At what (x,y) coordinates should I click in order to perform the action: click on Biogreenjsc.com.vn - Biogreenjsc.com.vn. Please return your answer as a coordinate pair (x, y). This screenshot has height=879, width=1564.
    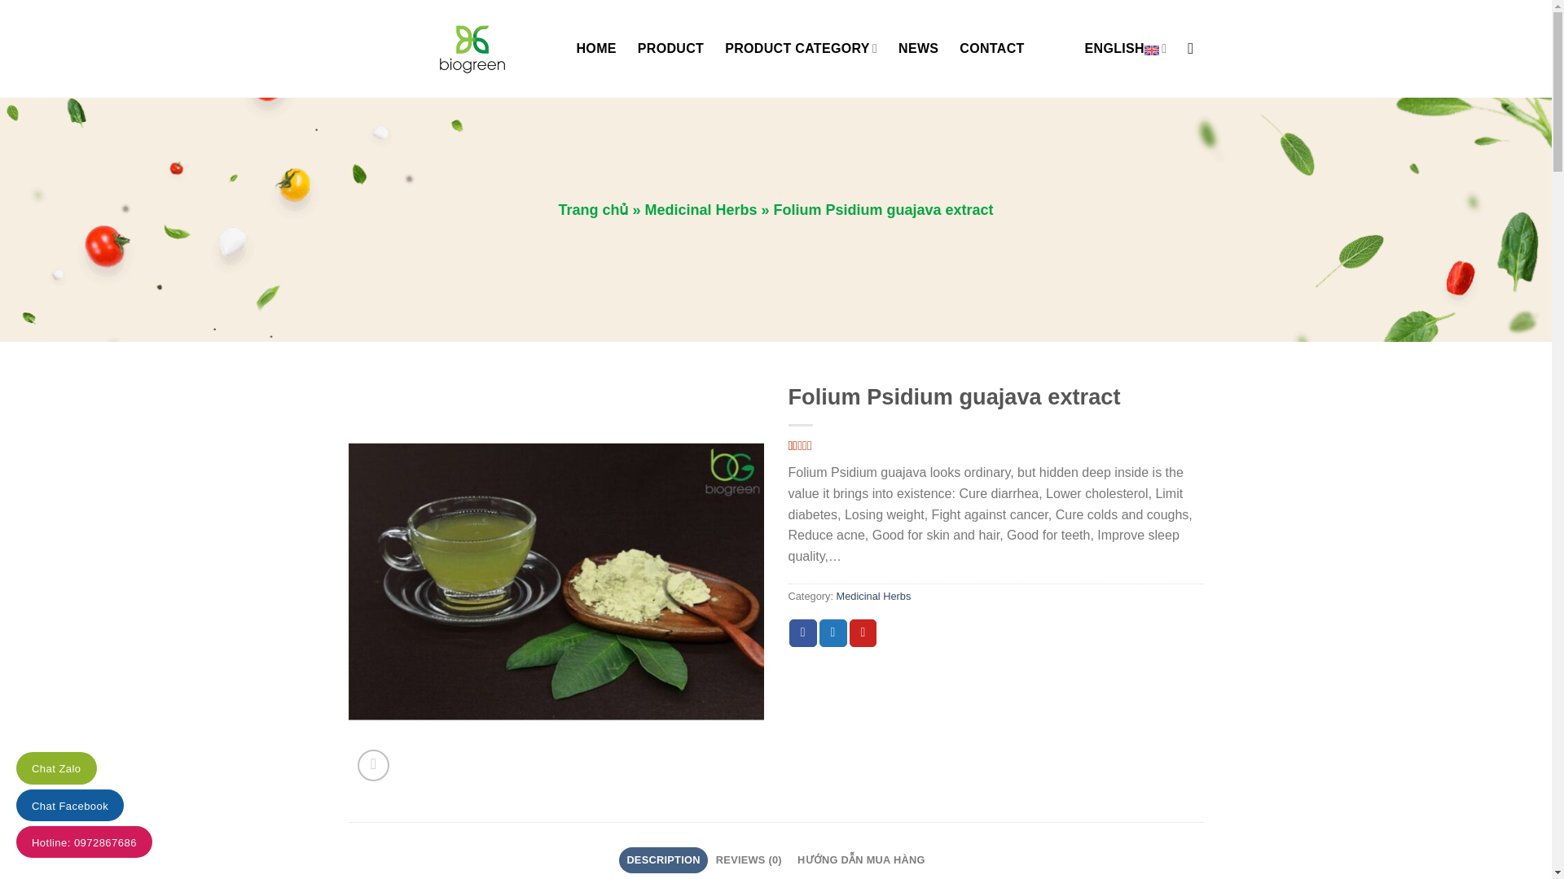
    Looking at the image, I should click on (450, 48).